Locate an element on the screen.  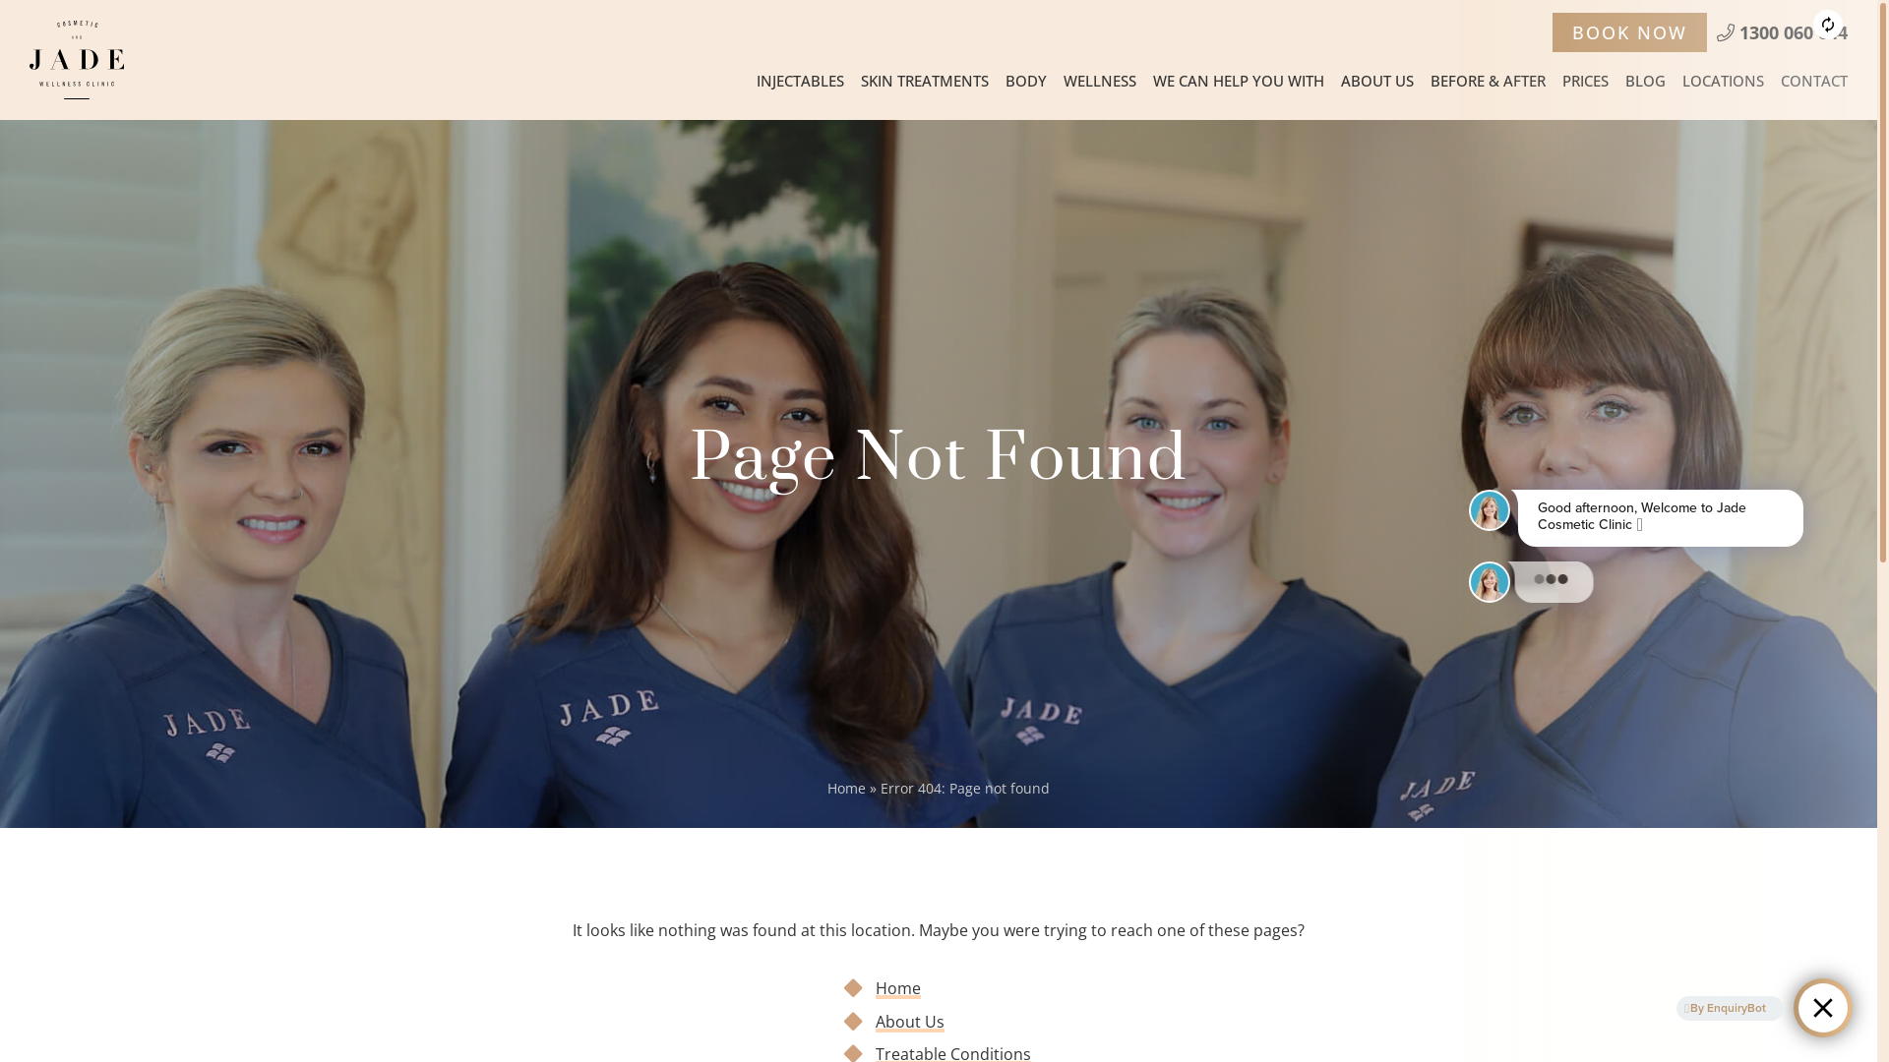
CONTACT is located at coordinates (1814, 81).